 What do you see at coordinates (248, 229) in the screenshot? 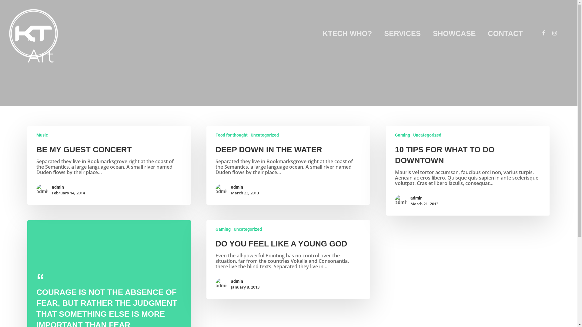
I see `Uncategorized` at bounding box center [248, 229].